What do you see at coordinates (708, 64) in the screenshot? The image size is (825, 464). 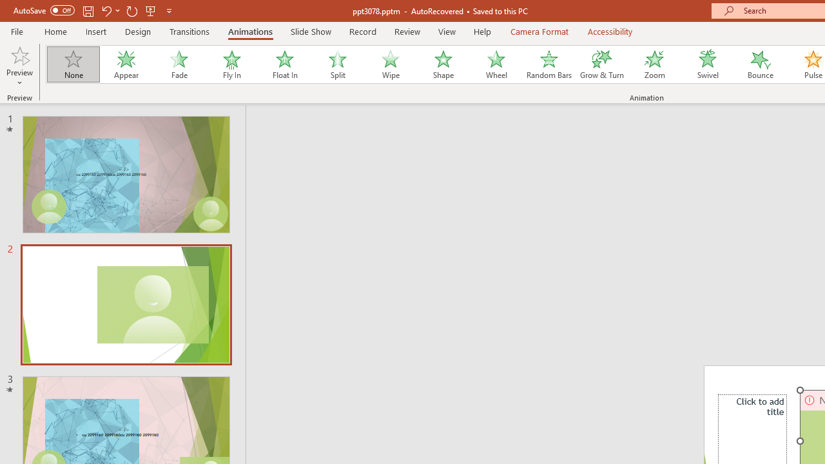 I see `Swivel` at bounding box center [708, 64].